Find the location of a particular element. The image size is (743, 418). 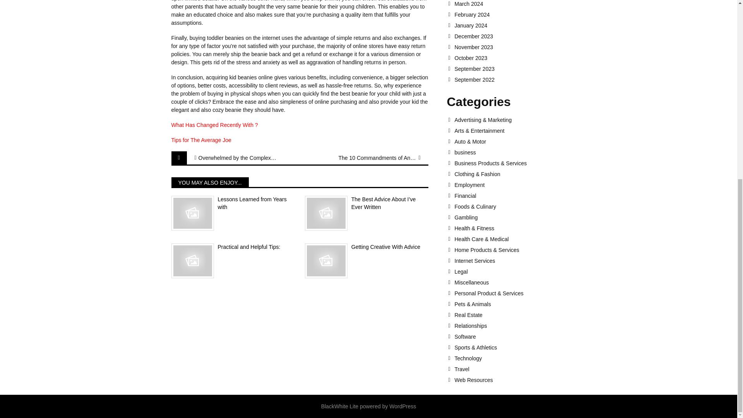

November 2023 is located at coordinates (510, 47).